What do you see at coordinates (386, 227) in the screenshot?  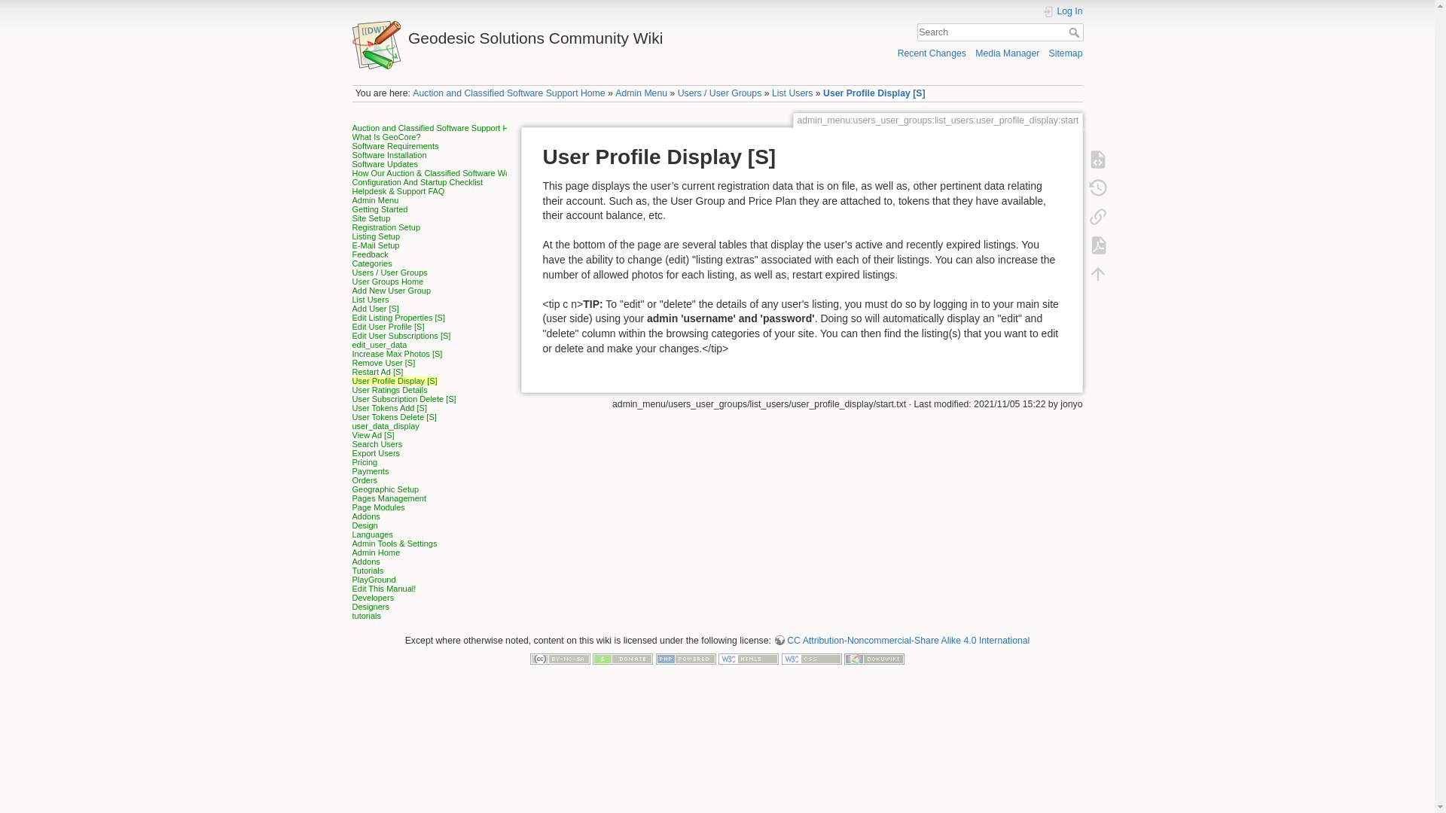 I see `Registration Setup` at bounding box center [386, 227].